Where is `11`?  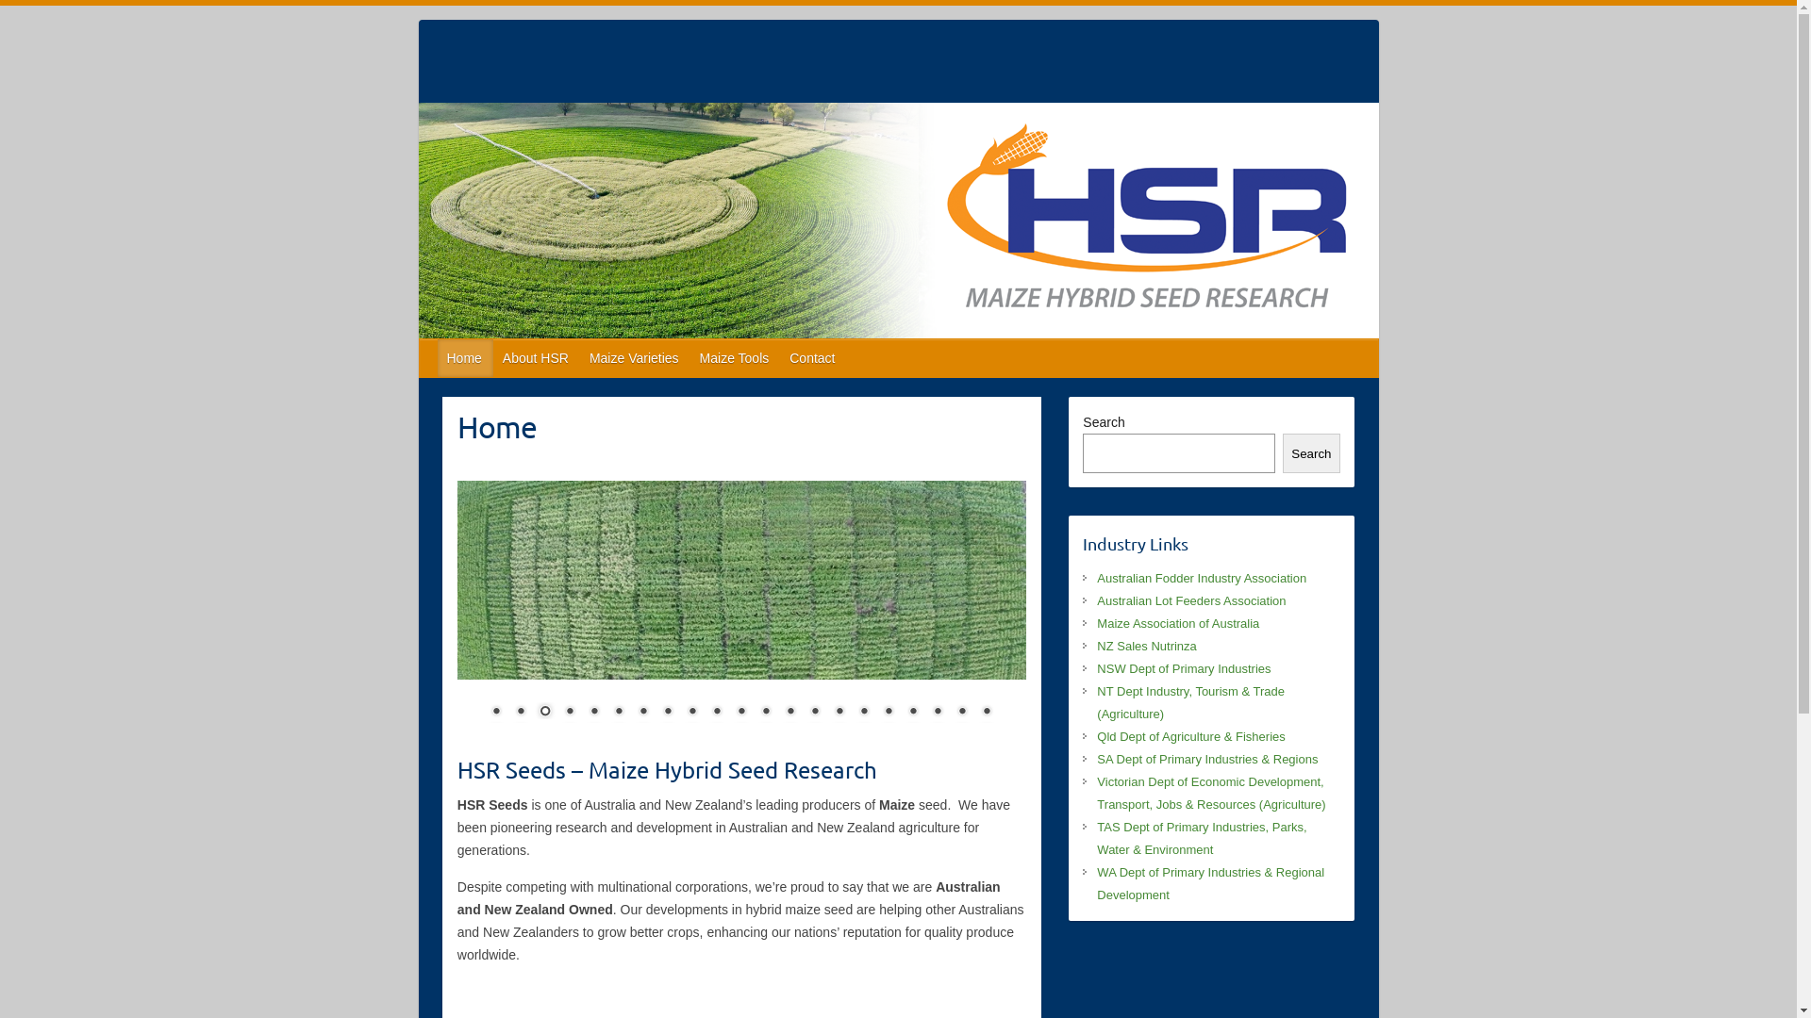
11 is located at coordinates (741, 713).